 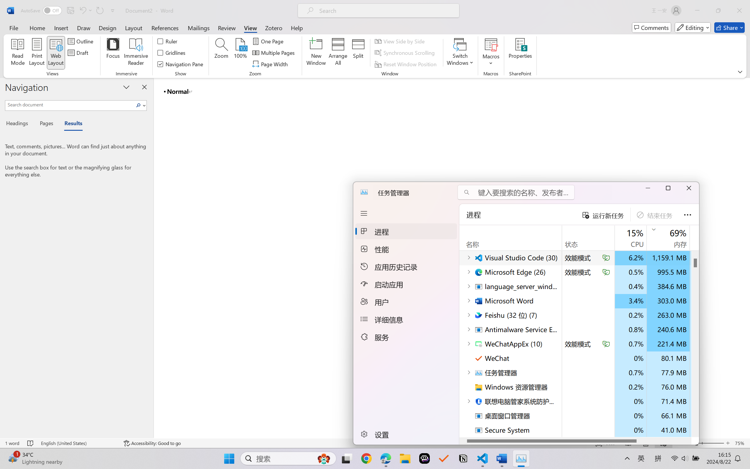 I want to click on Navigation Pane, so click(x=180, y=64).